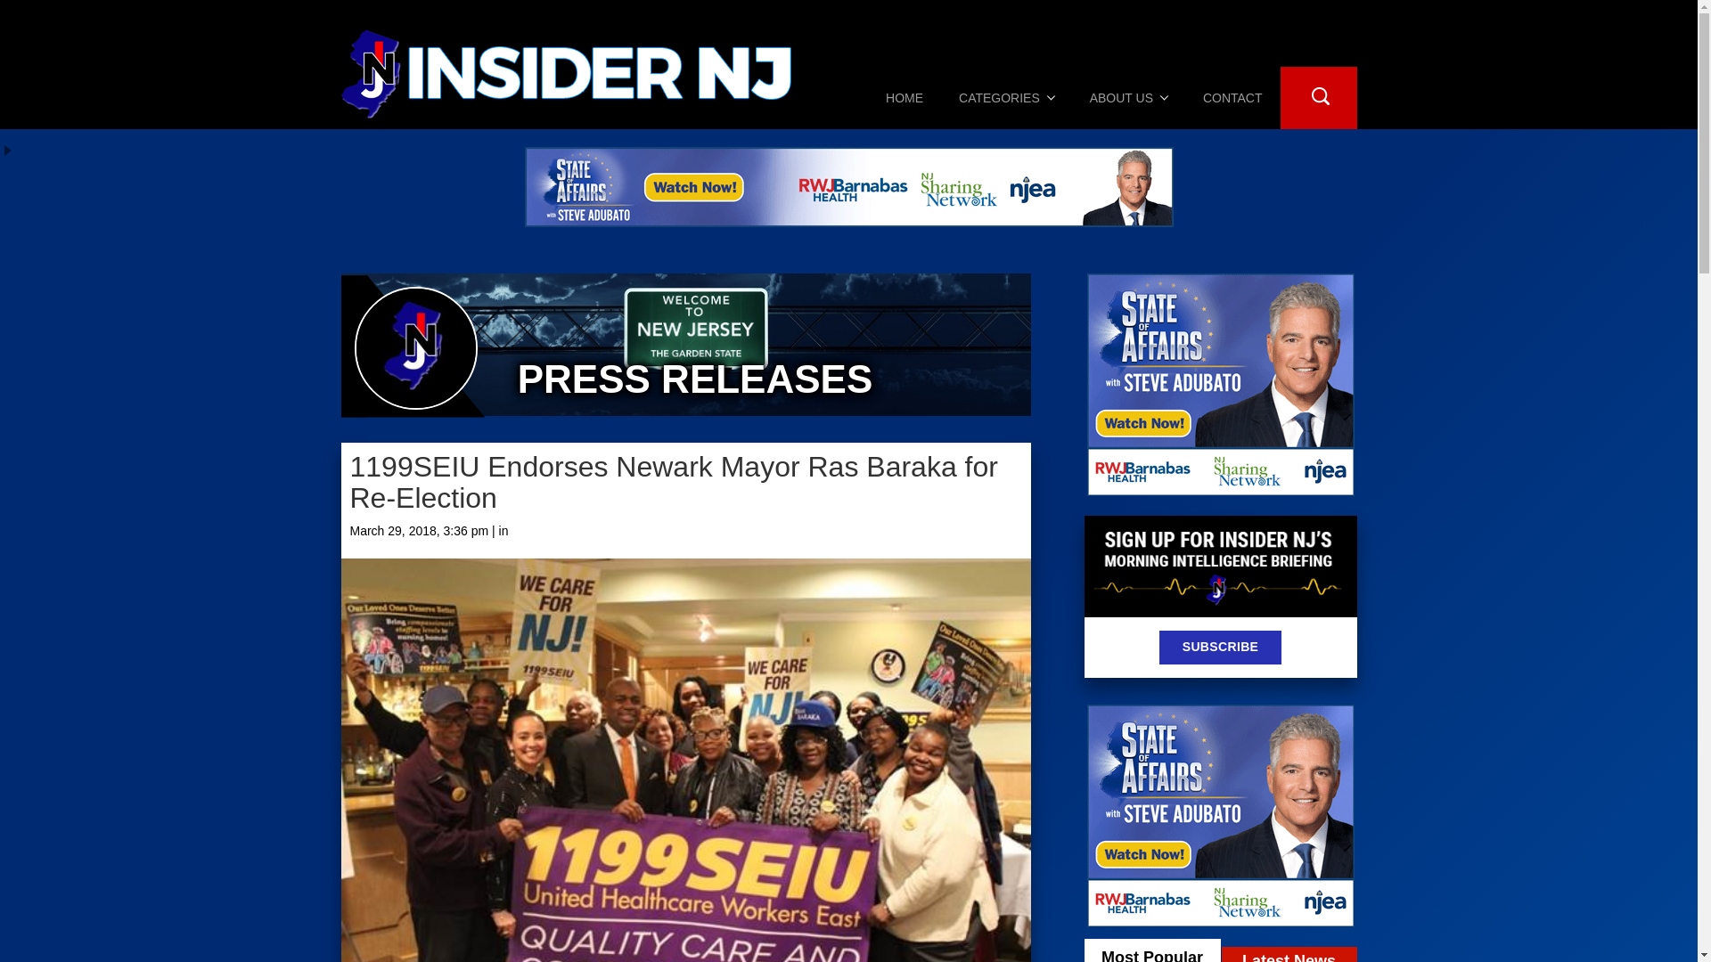 This screenshot has height=962, width=1711. What do you see at coordinates (1221, 648) in the screenshot?
I see `SUBSCRIBE` at bounding box center [1221, 648].